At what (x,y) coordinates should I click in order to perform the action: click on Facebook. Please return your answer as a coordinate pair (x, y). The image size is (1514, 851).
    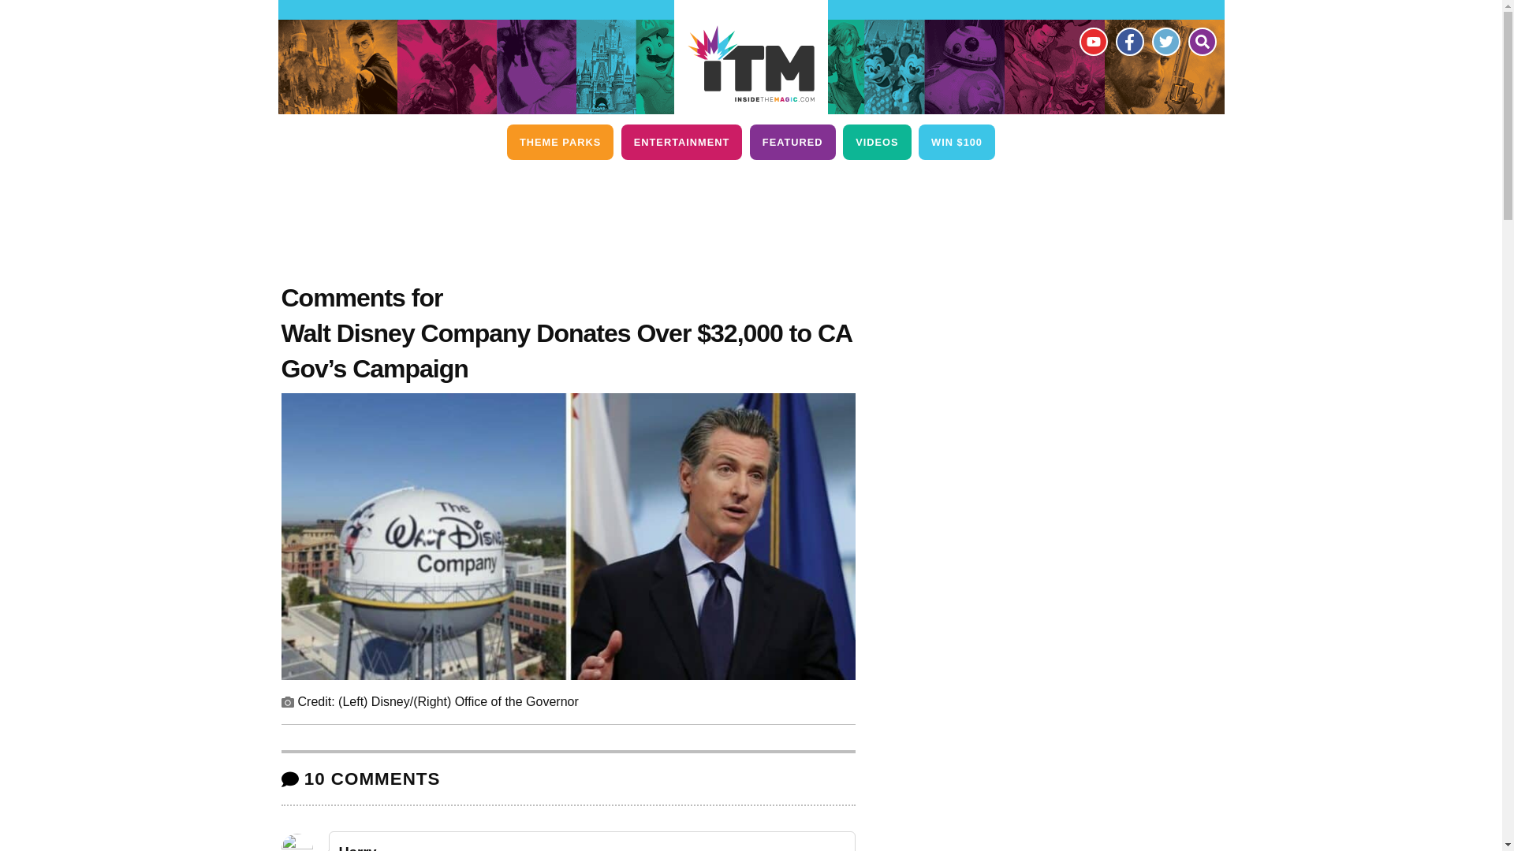
    Looking at the image, I should click on (1128, 41).